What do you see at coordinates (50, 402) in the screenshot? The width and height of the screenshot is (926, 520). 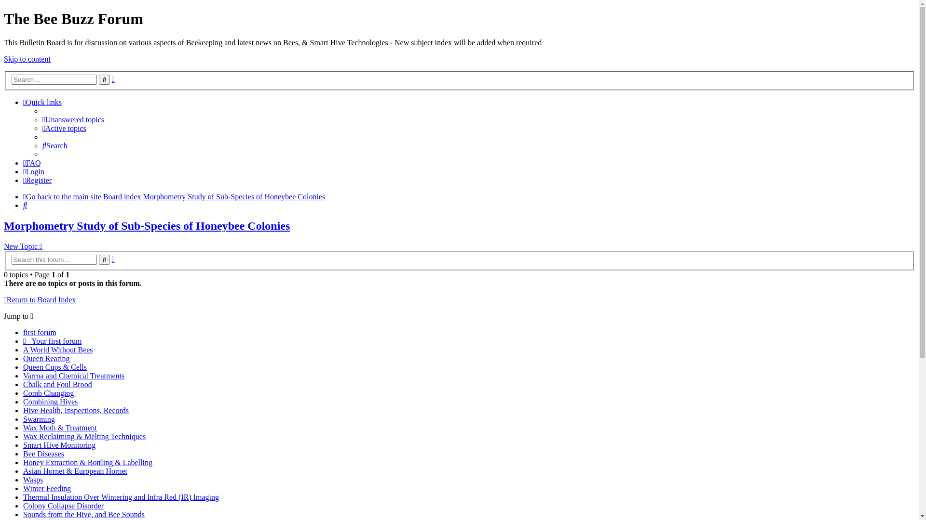 I see `Combining Hives` at bounding box center [50, 402].